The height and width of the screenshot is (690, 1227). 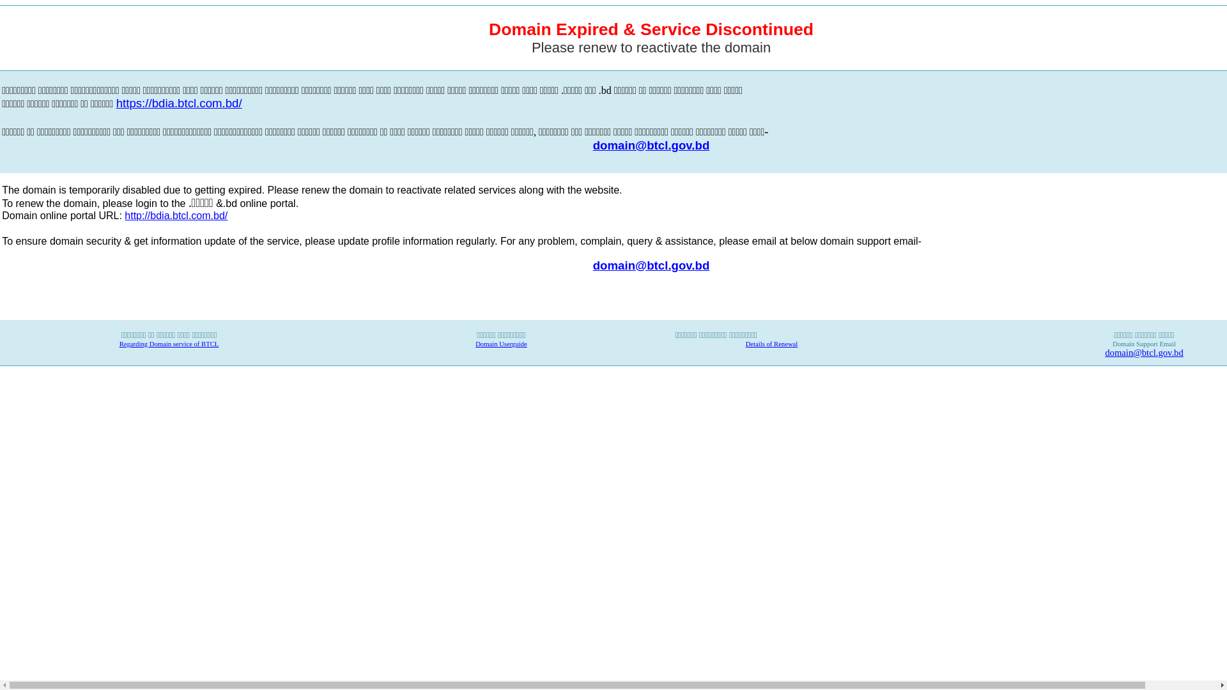 I want to click on https://bdia.btcl.com.bd/, so click(x=179, y=104).